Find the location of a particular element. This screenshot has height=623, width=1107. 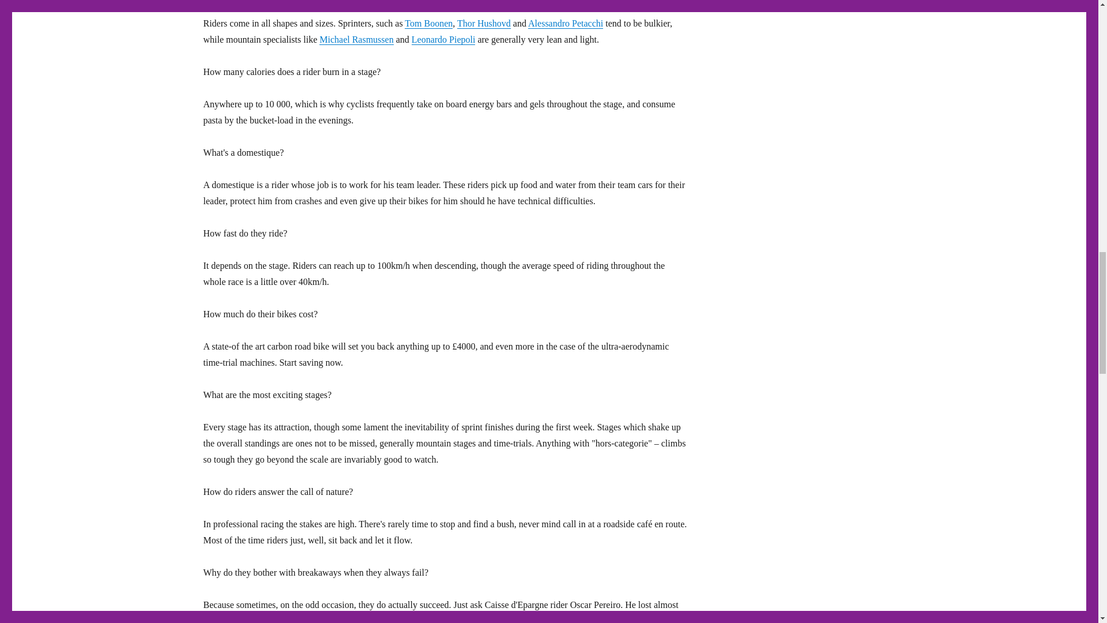

Leonardo Piepoli is located at coordinates (444, 39).